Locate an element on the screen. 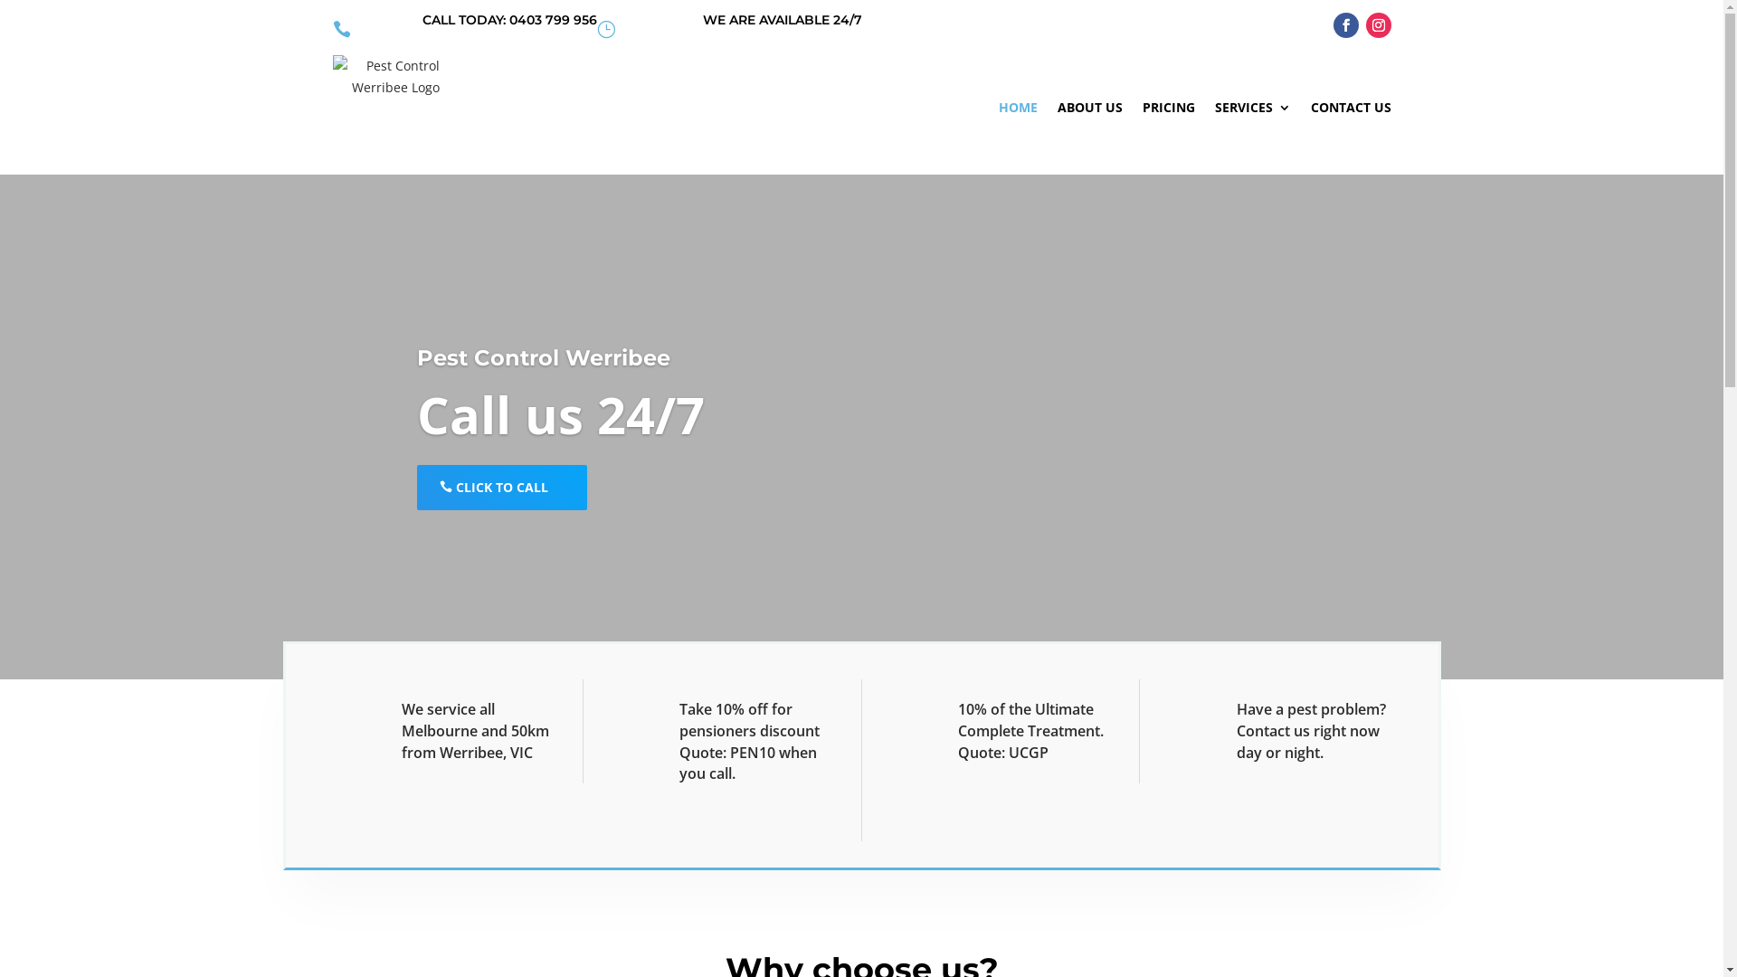  SERVICES is located at coordinates (1252, 108).